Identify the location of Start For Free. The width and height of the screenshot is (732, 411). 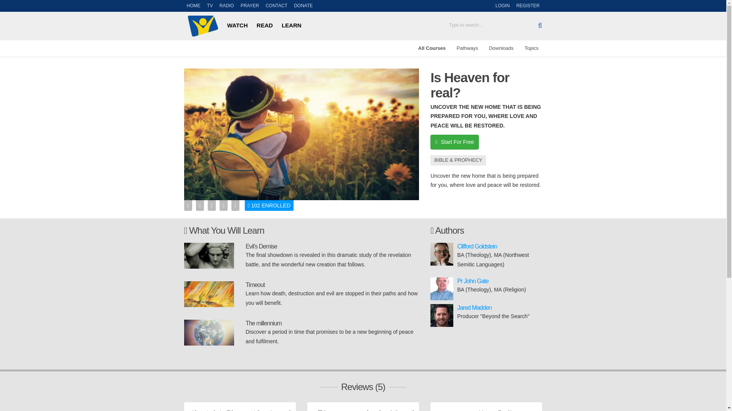
(454, 142).